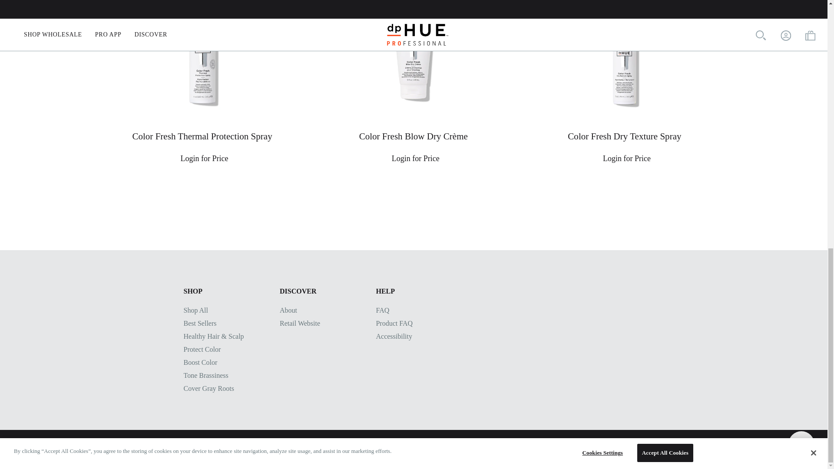  Describe the element at coordinates (233, 449) in the screenshot. I see `dpHUE on YouTube` at that location.